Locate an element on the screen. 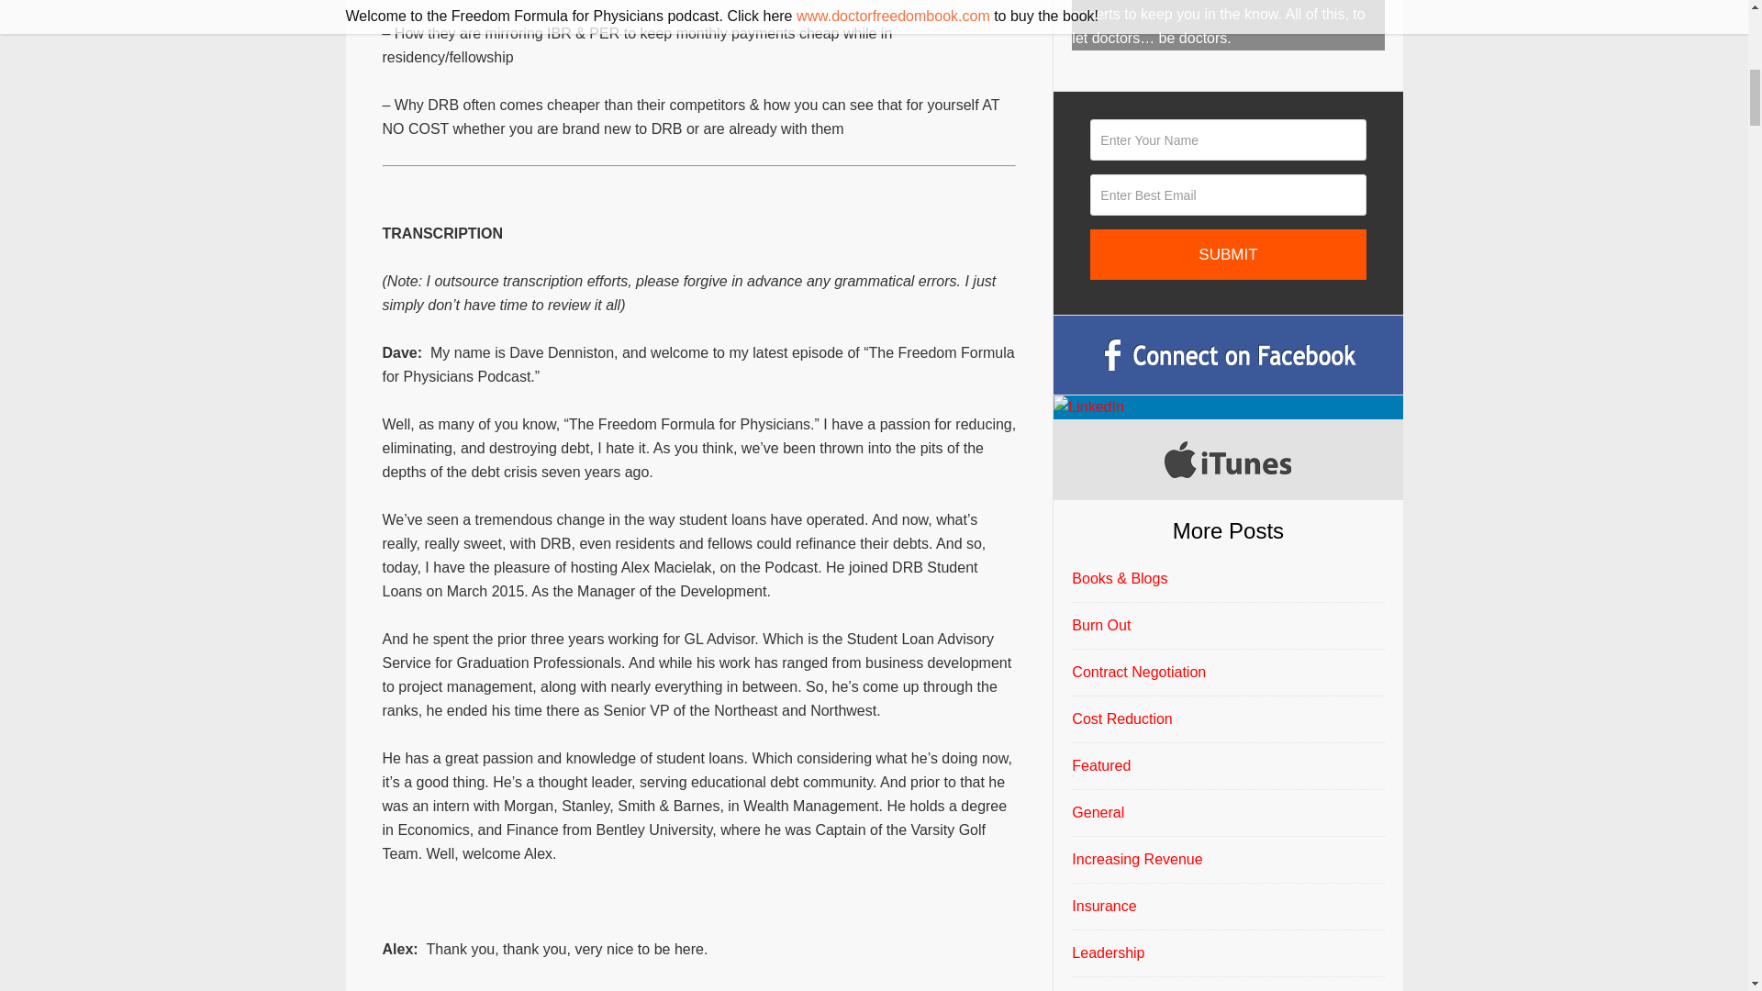 This screenshot has height=991, width=1762. Enter Best Email is located at coordinates (1228, 195).